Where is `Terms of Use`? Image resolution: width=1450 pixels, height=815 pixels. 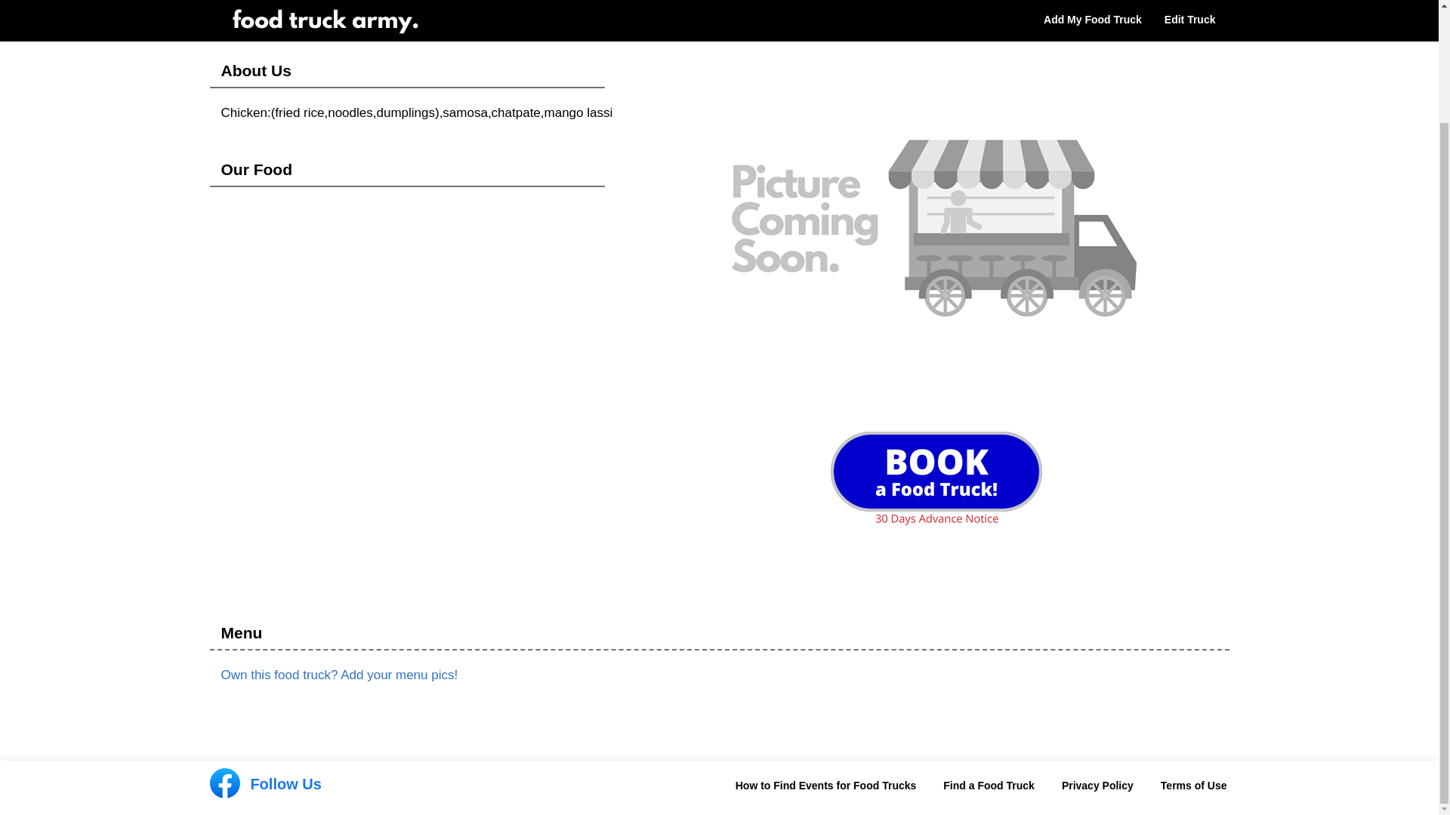 Terms of Use is located at coordinates (1193, 785).